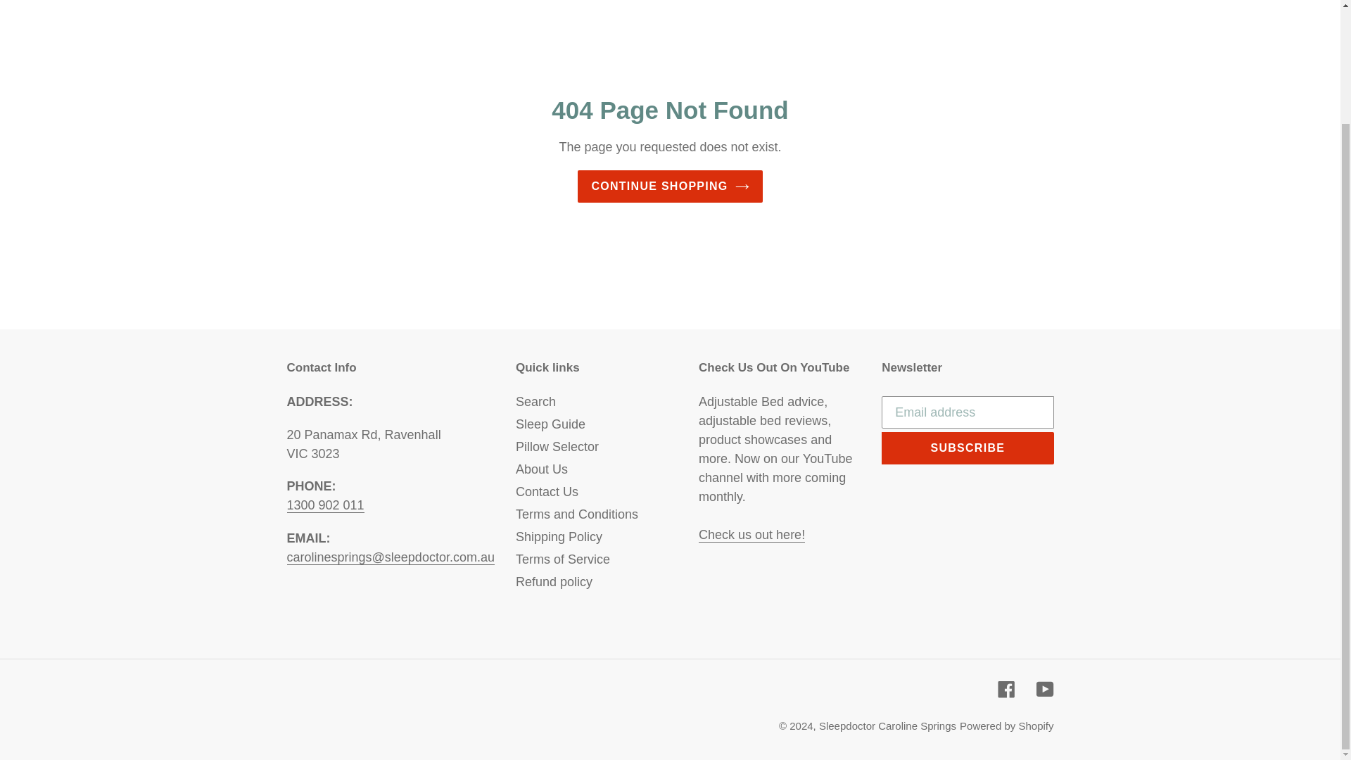 The height and width of the screenshot is (760, 1351). I want to click on Pillow Selector, so click(557, 446).